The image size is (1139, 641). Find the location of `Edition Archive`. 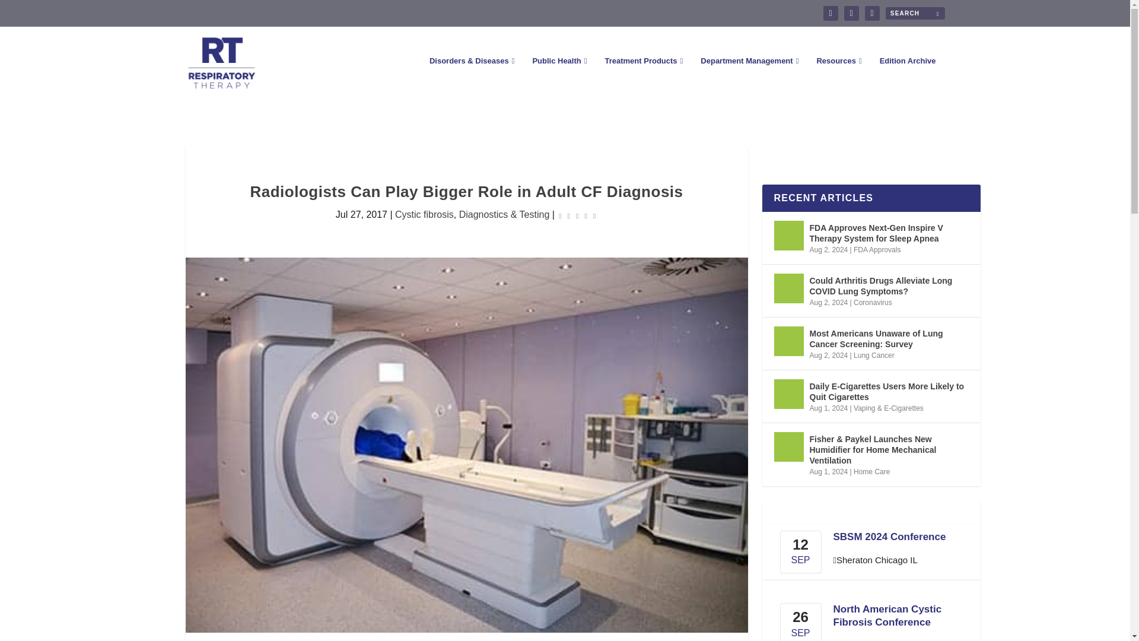

Edition Archive is located at coordinates (908, 77).